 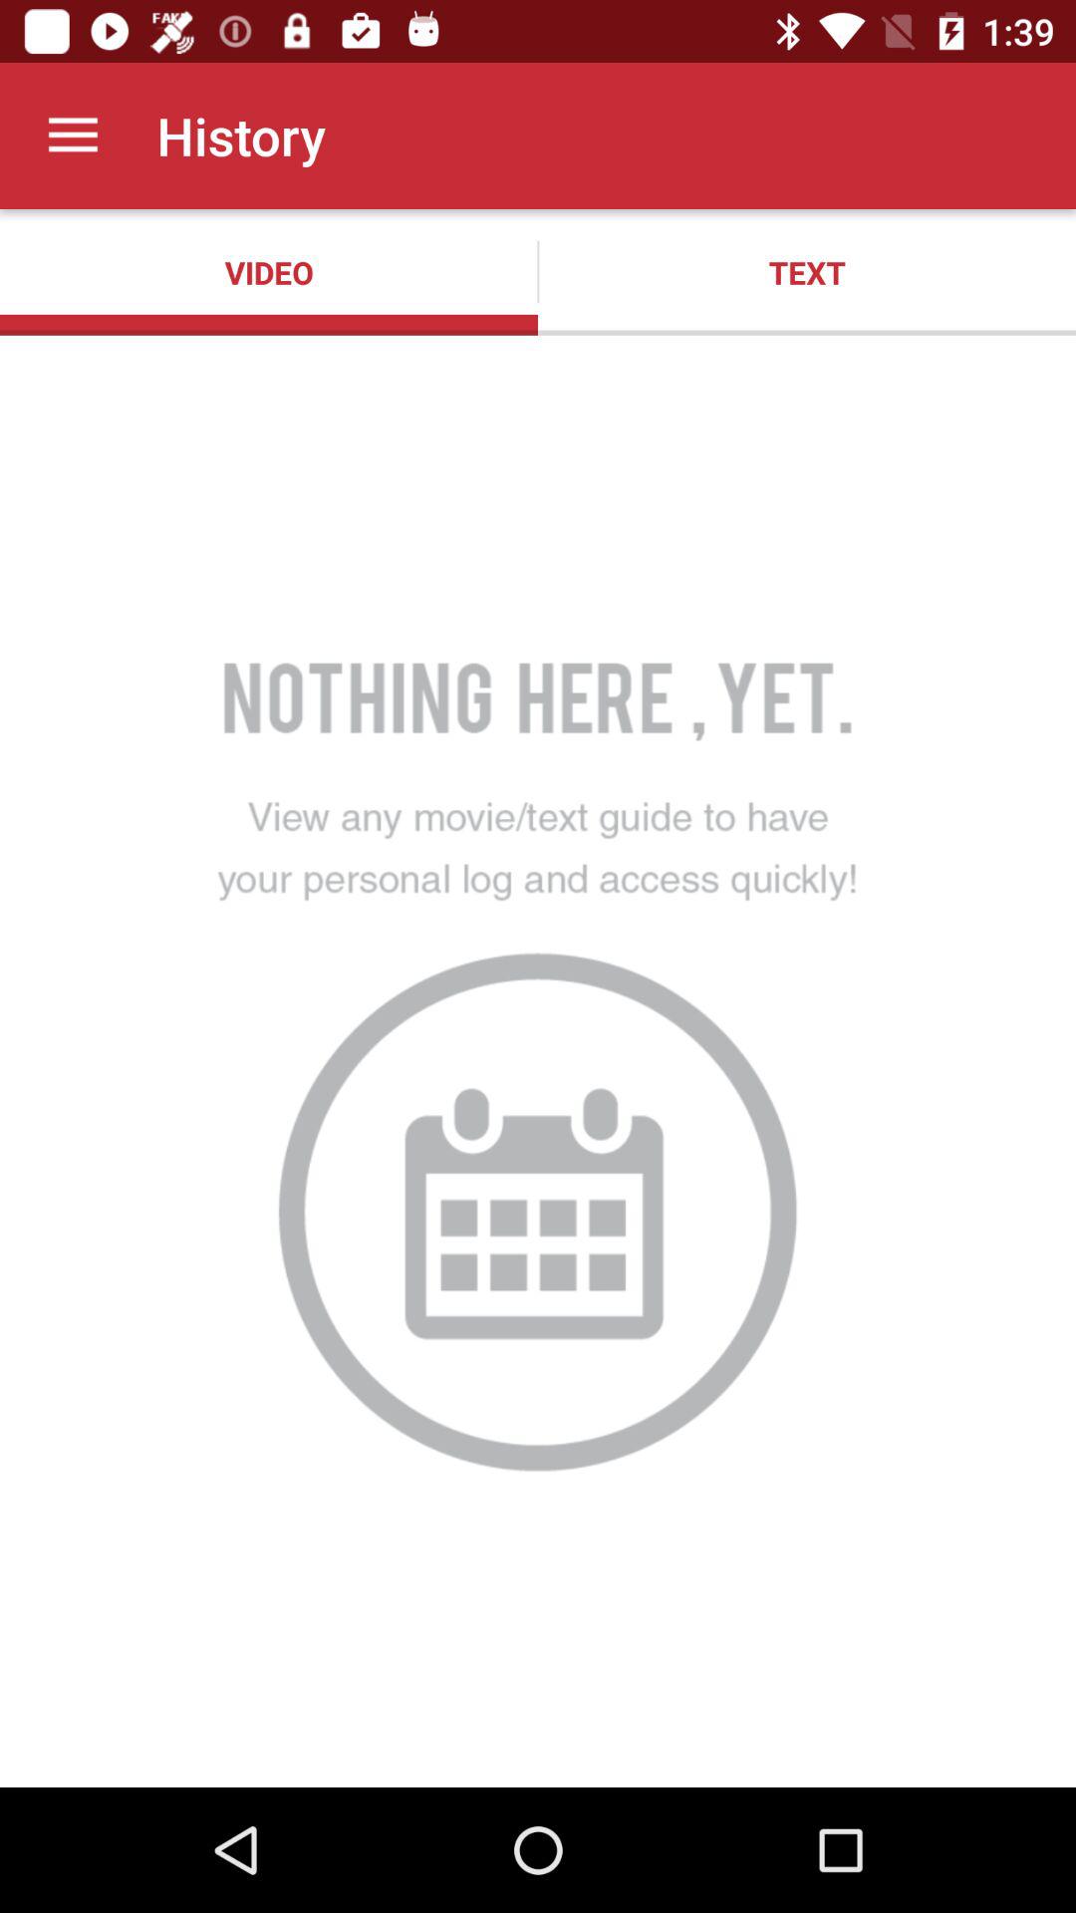 What do you see at coordinates (807, 272) in the screenshot?
I see `turn off the app to the right of the video app` at bounding box center [807, 272].